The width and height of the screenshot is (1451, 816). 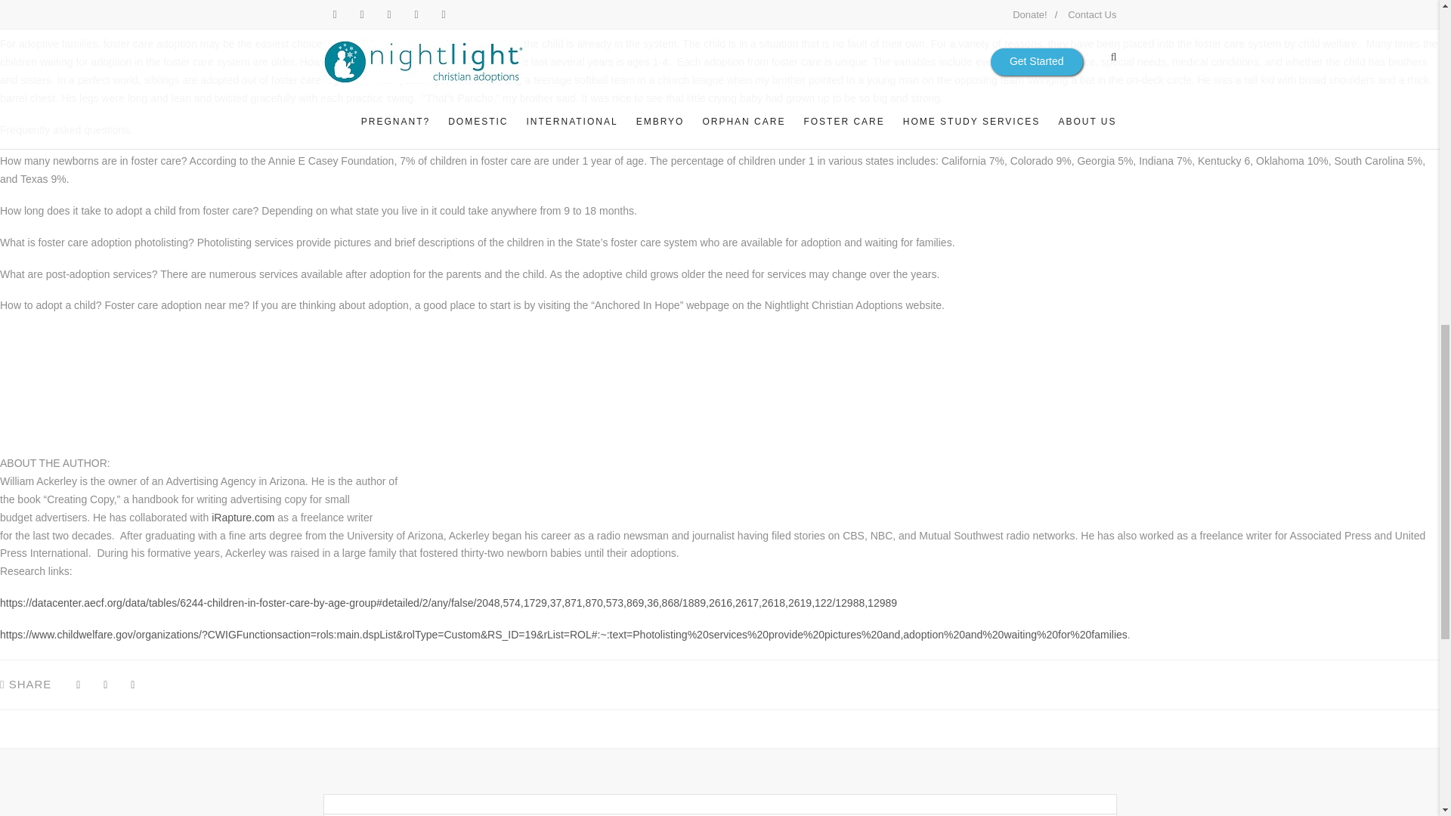 I want to click on Next, so click(x=822, y=138).